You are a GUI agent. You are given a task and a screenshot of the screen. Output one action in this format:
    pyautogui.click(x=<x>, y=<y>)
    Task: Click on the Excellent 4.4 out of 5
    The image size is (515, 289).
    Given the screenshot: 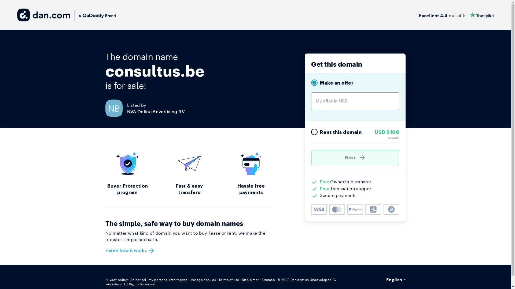 What is the action you would take?
    pyautogui.click(x=457, y=15)
    